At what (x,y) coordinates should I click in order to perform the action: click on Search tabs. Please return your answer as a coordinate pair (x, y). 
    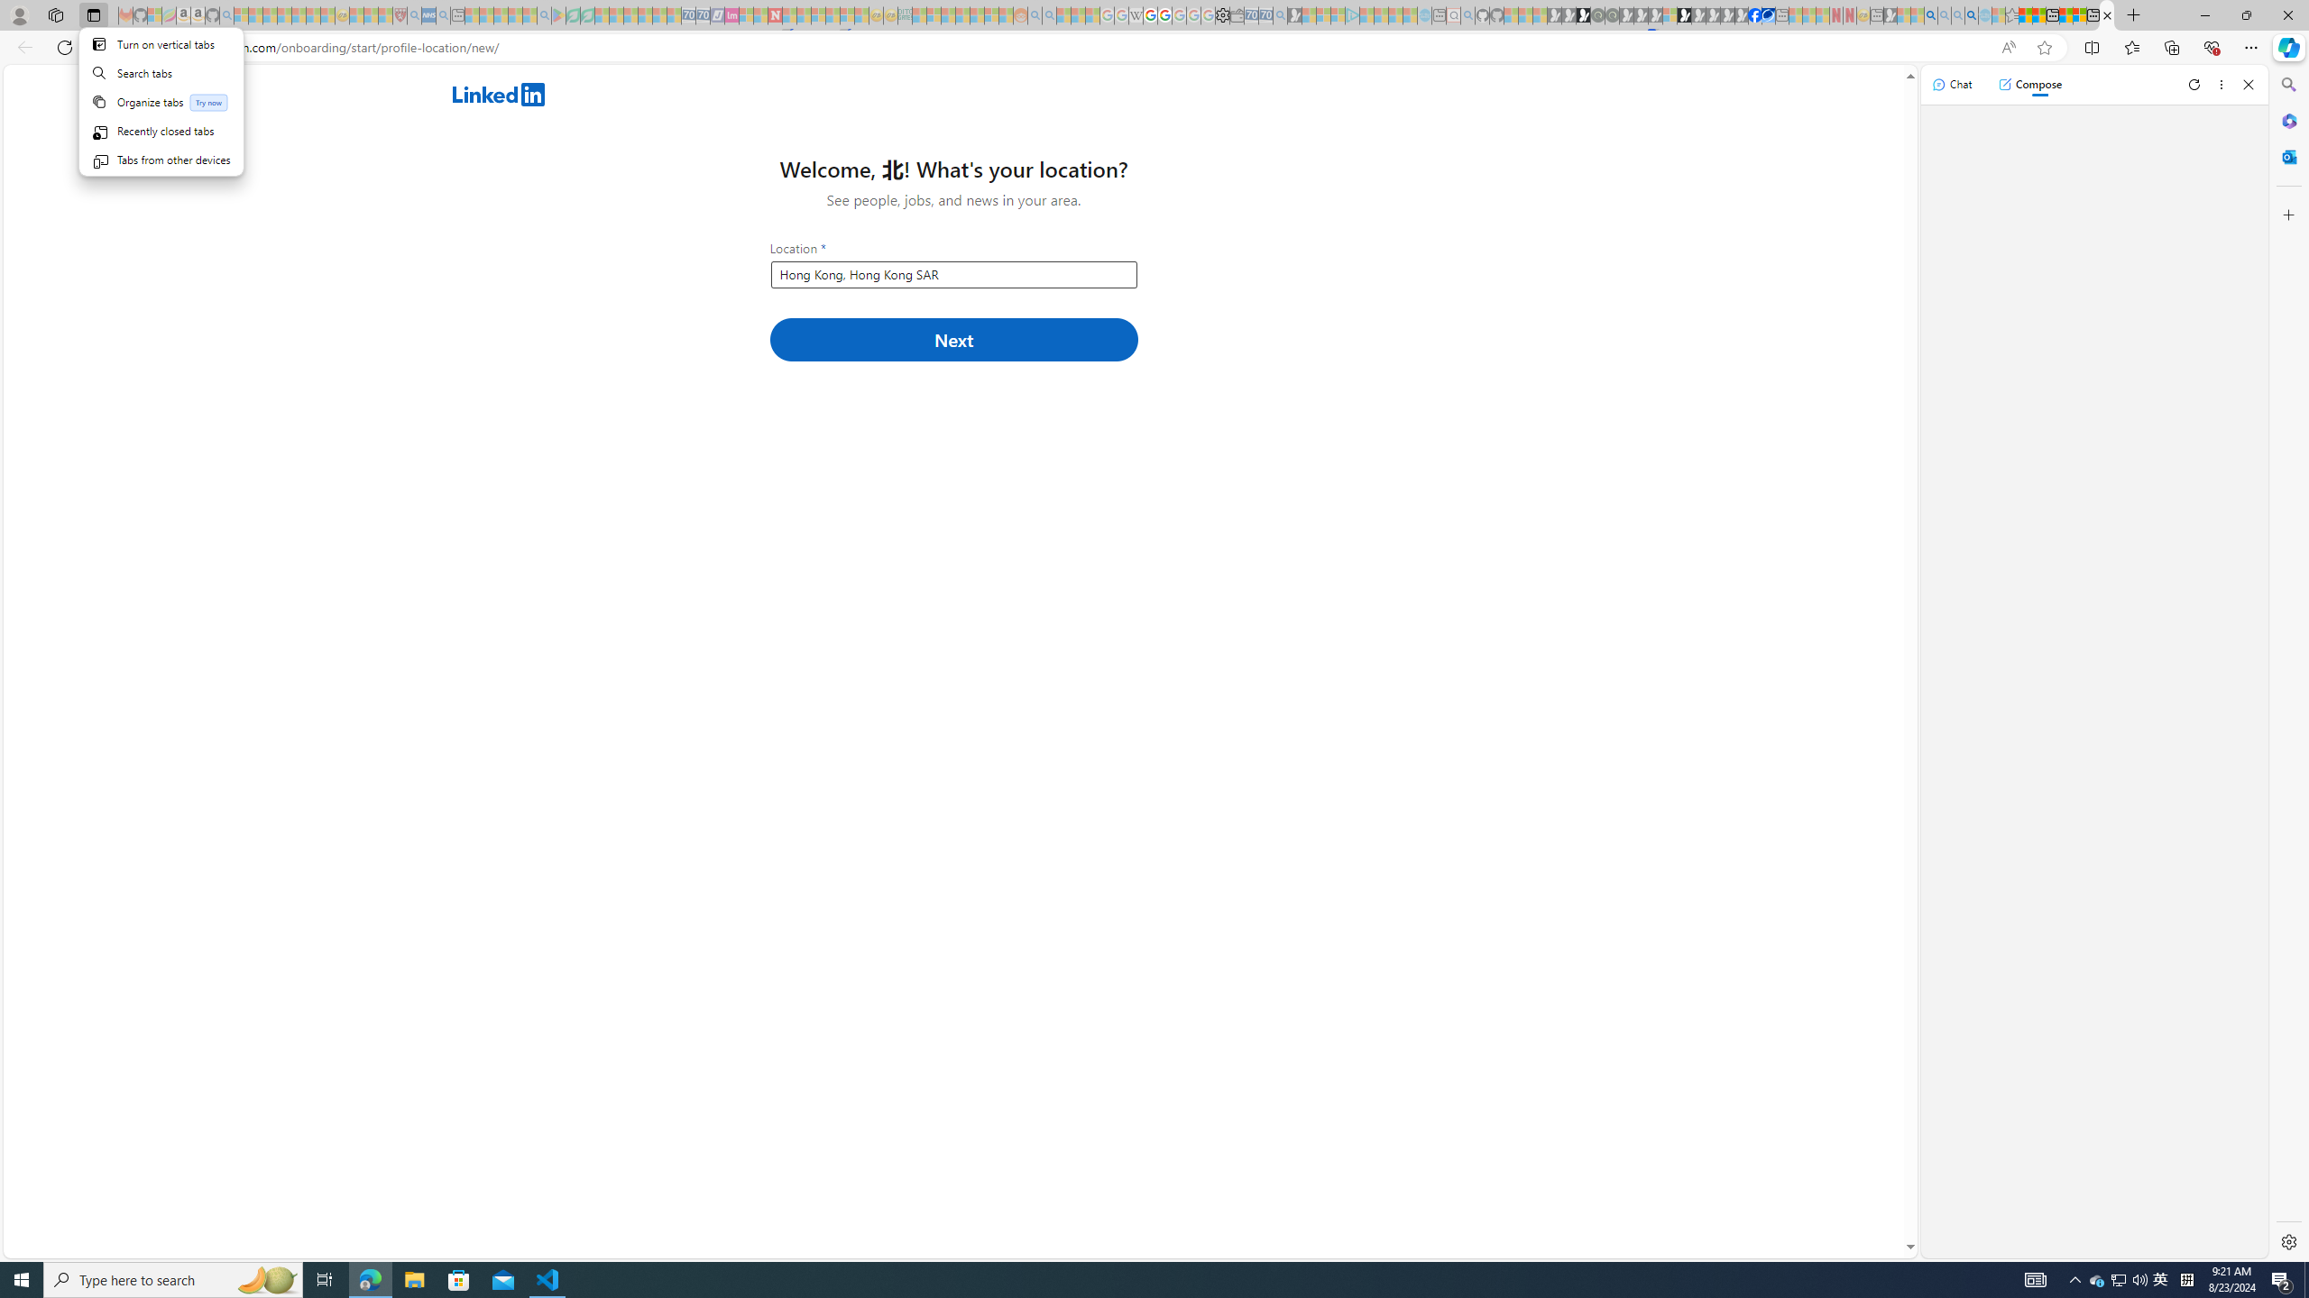
    Looking at the image, I should click on (161, 72).